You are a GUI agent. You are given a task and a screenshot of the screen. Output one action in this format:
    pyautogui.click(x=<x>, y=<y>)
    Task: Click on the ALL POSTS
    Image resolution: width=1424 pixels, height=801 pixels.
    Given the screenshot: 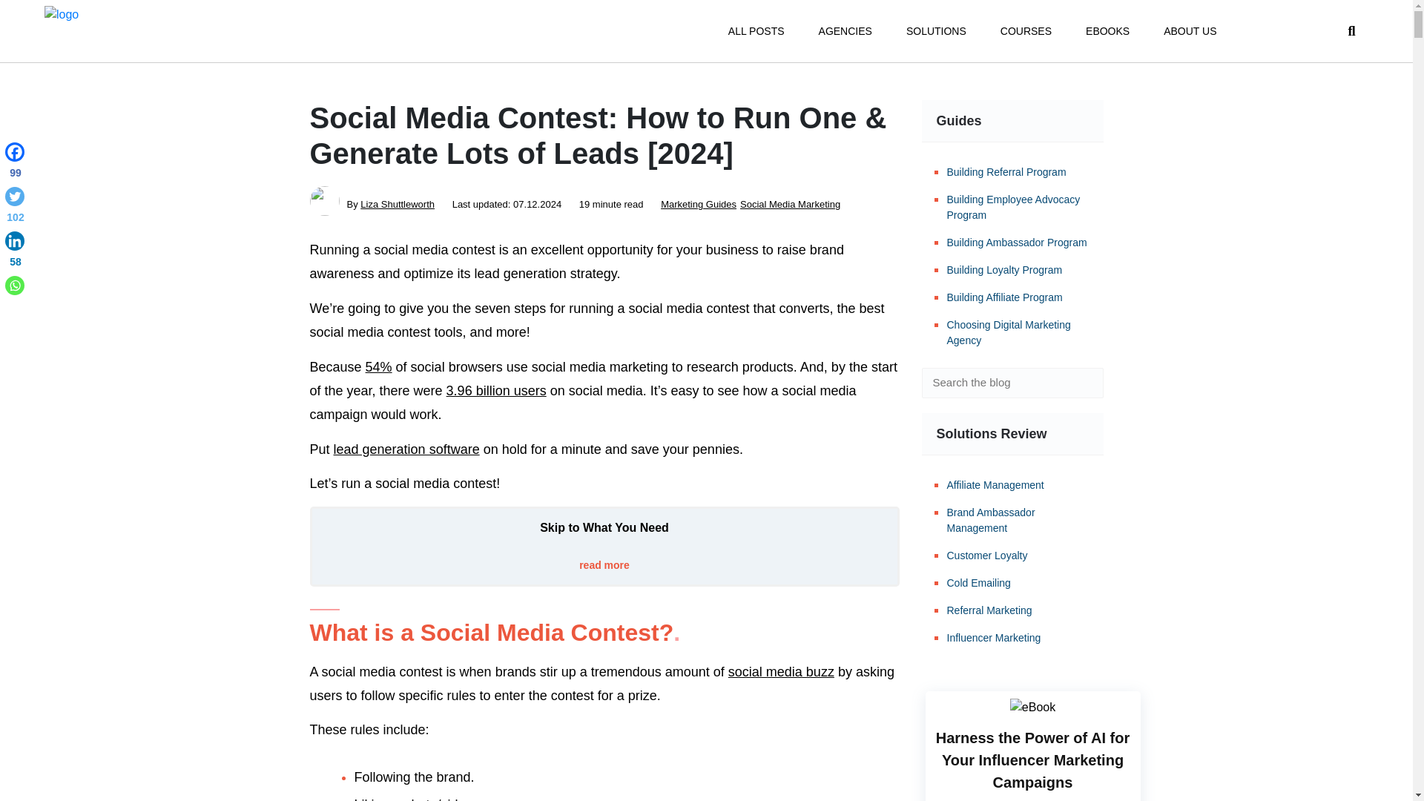 What is the action you would take?
    pyautogui.click(x=756, y=31)
    